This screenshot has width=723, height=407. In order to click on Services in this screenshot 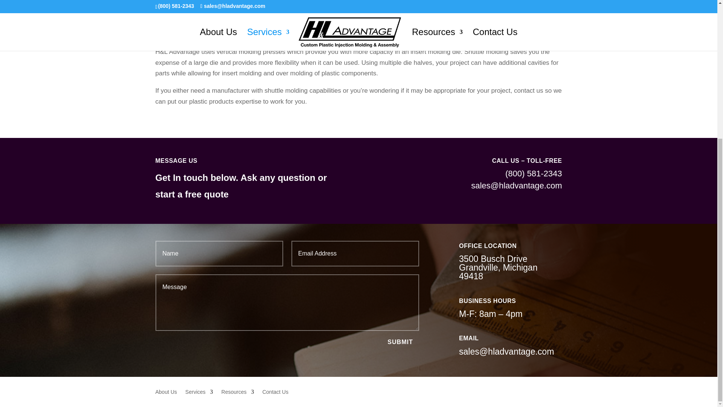, I will do `click(199, 397)`.